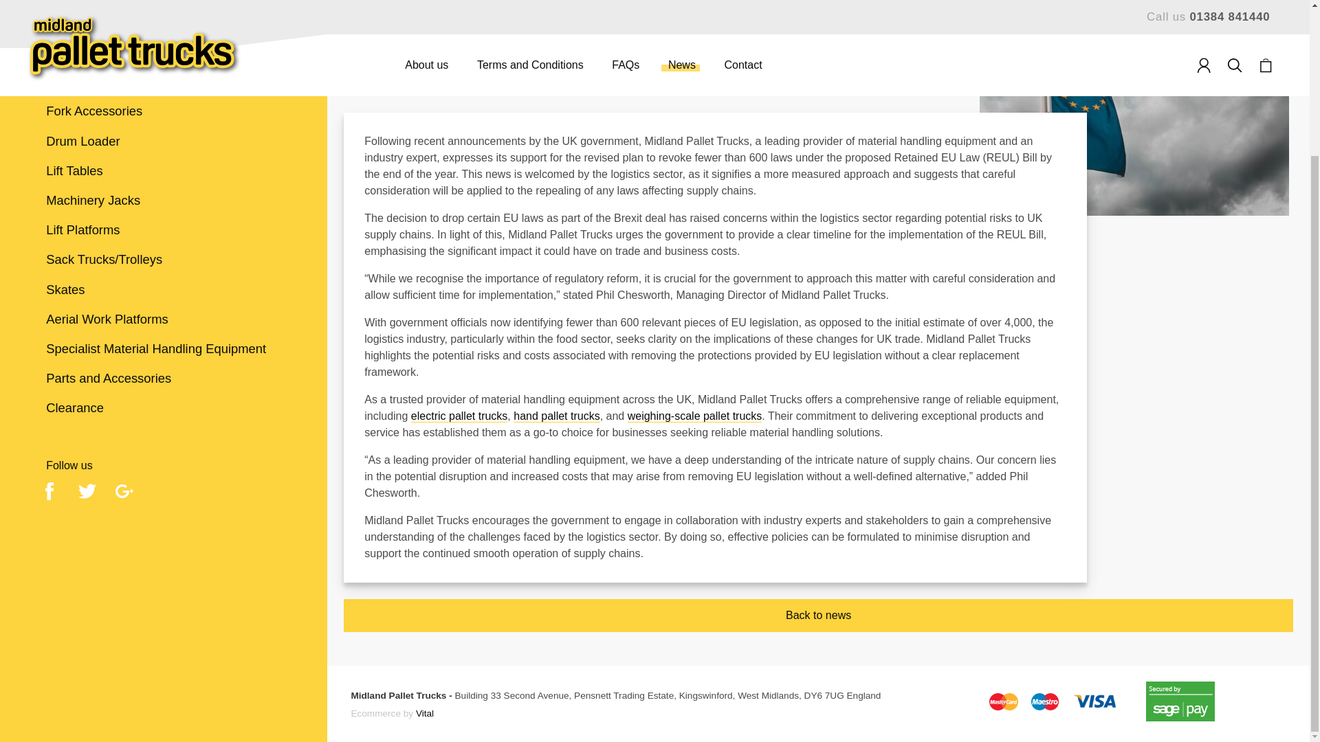 The image size is (1320, 742). I want to click on Lift Platforms, so click(164, 229).